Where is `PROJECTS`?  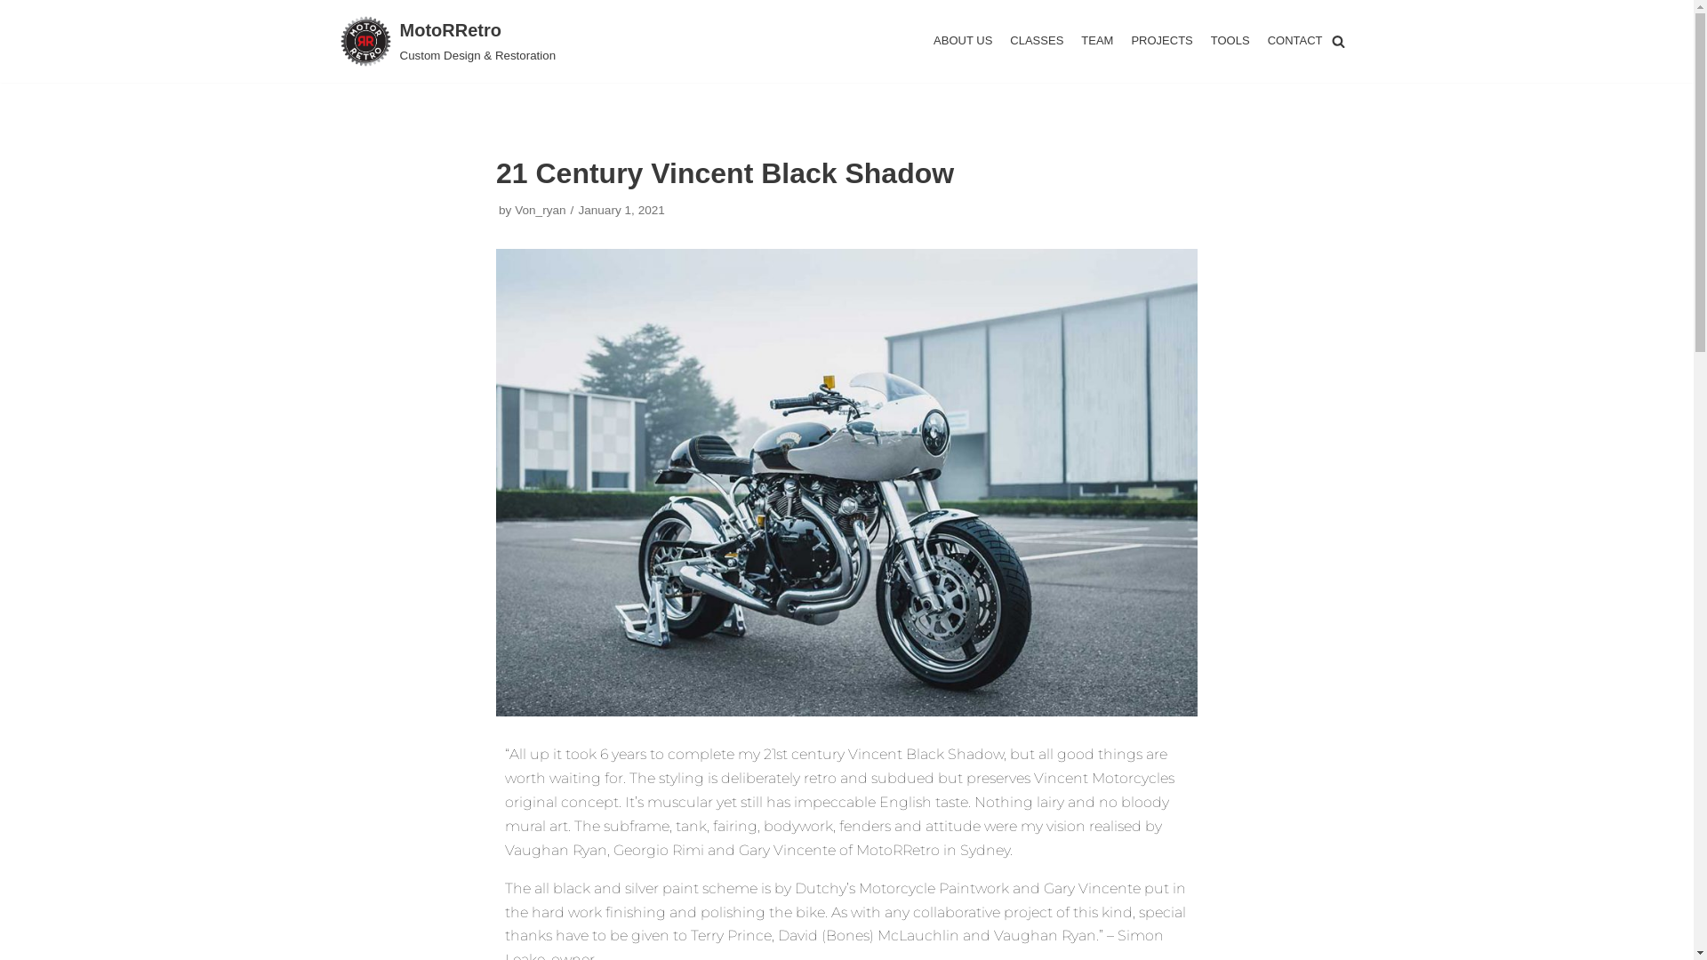 PROJECTS is located at coordinates (1161, 41).